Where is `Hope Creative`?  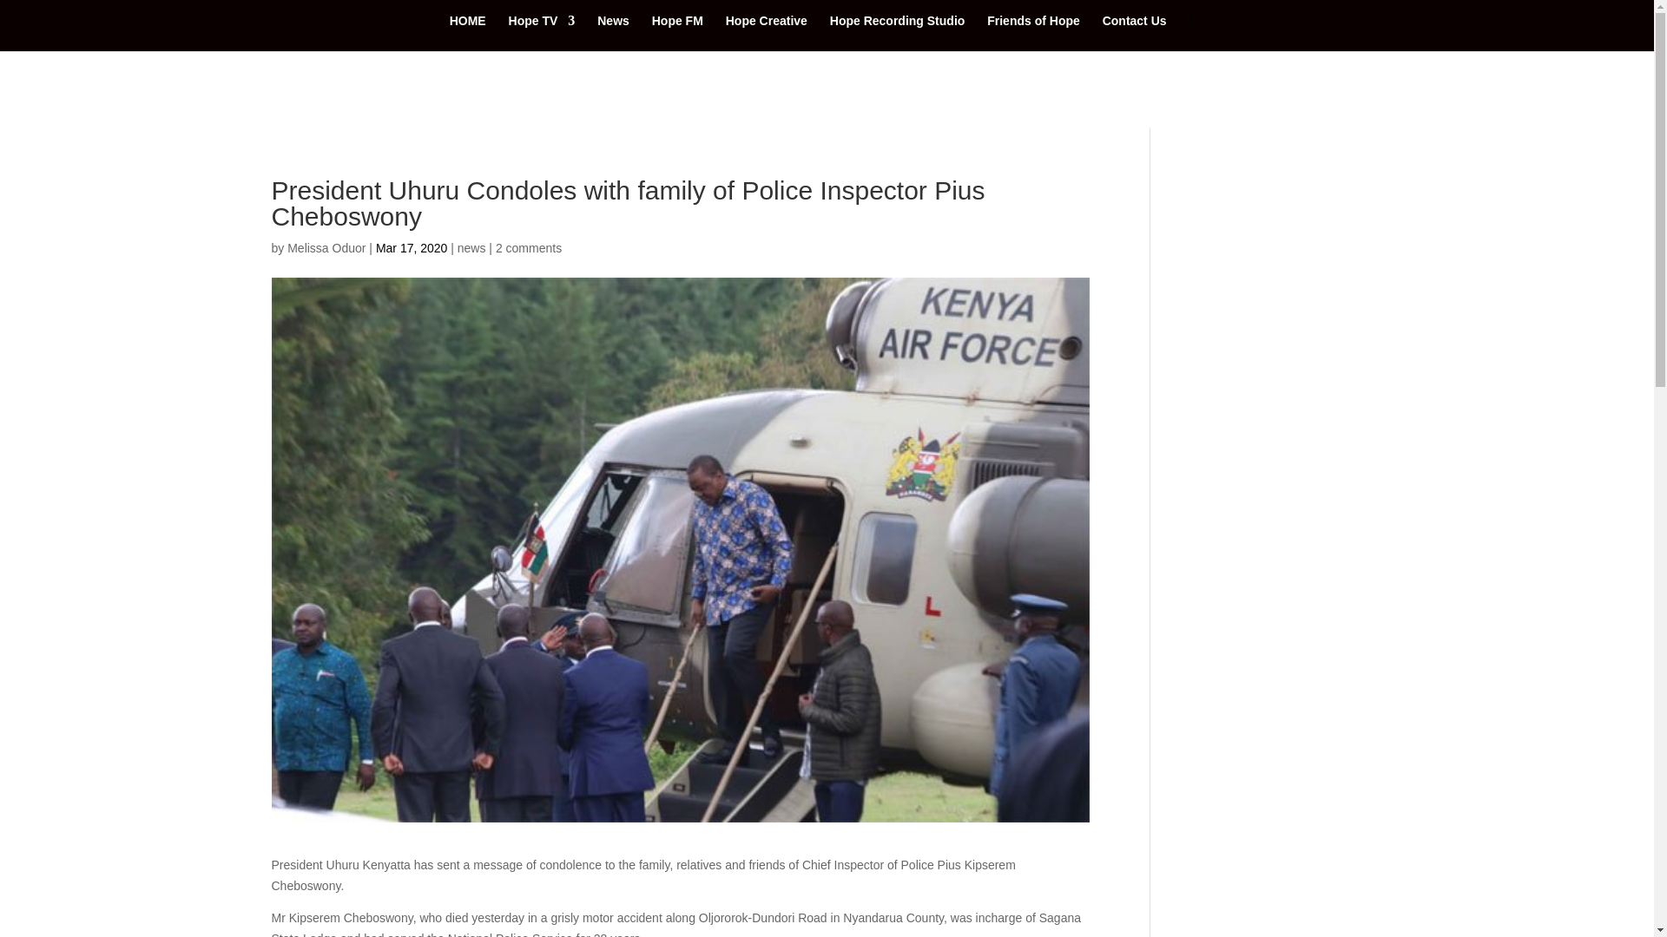 Hope Creative is located at coordinates (766, 33).